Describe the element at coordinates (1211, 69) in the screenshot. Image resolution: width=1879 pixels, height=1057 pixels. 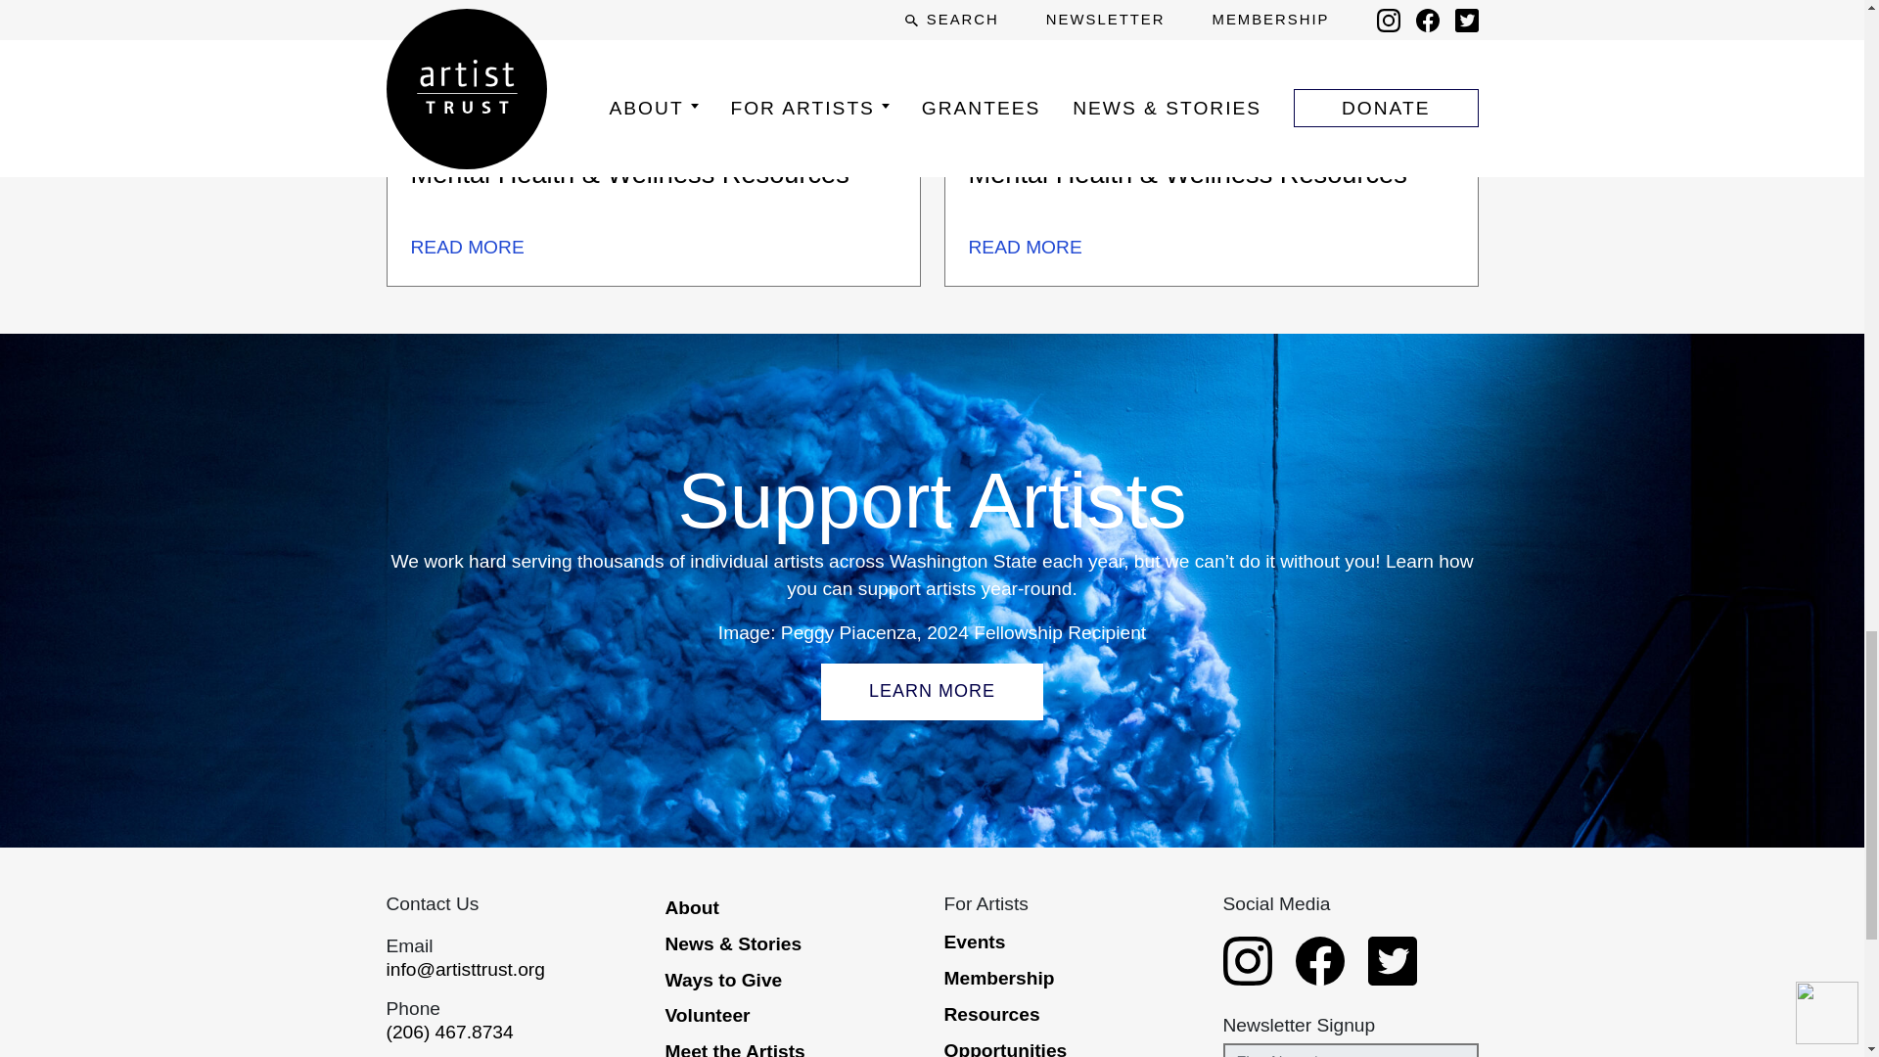
I see `MentalHealthResourcesOctober` at that location.